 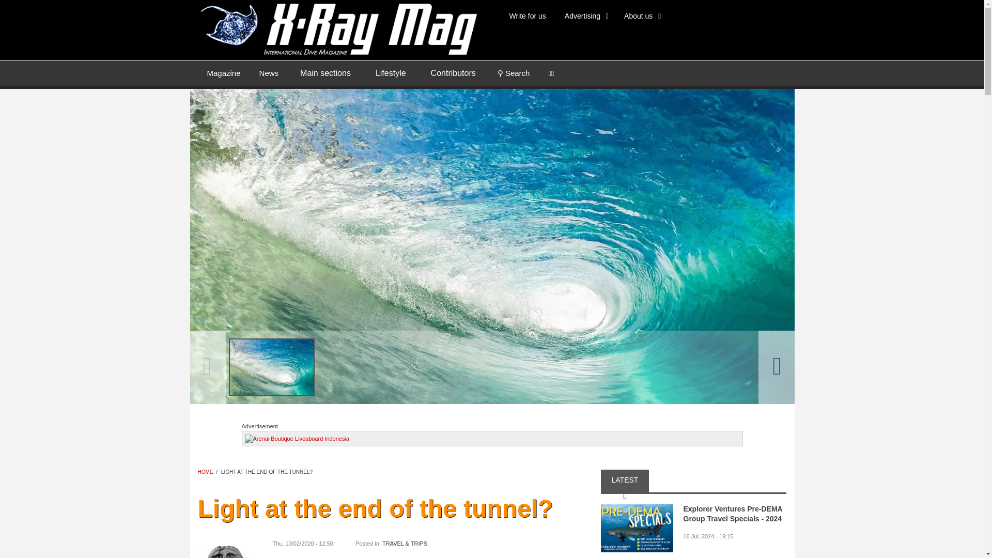 What do you see at coordinates (223, 72) in the screenshot?
I see `Back issues` at bounding box center [223, 72].